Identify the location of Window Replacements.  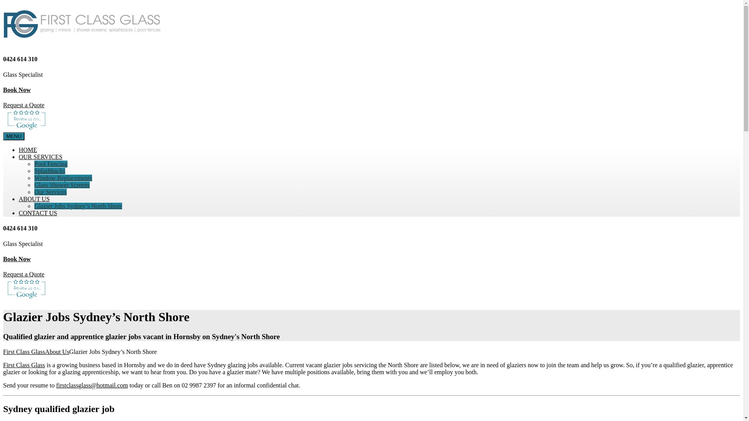
(63, 178).